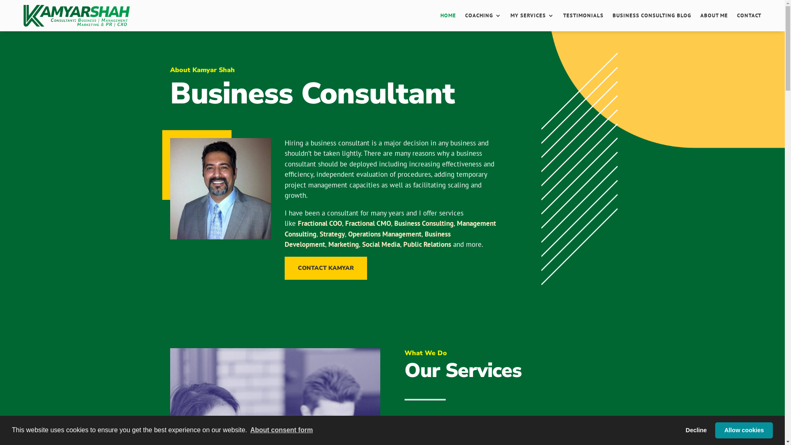  I want to click on Business Consulting, so click(424, 223).